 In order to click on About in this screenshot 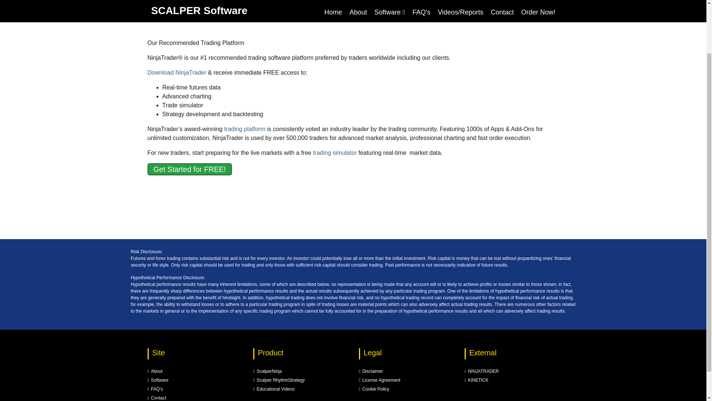, I will do `click(155, 371)`.